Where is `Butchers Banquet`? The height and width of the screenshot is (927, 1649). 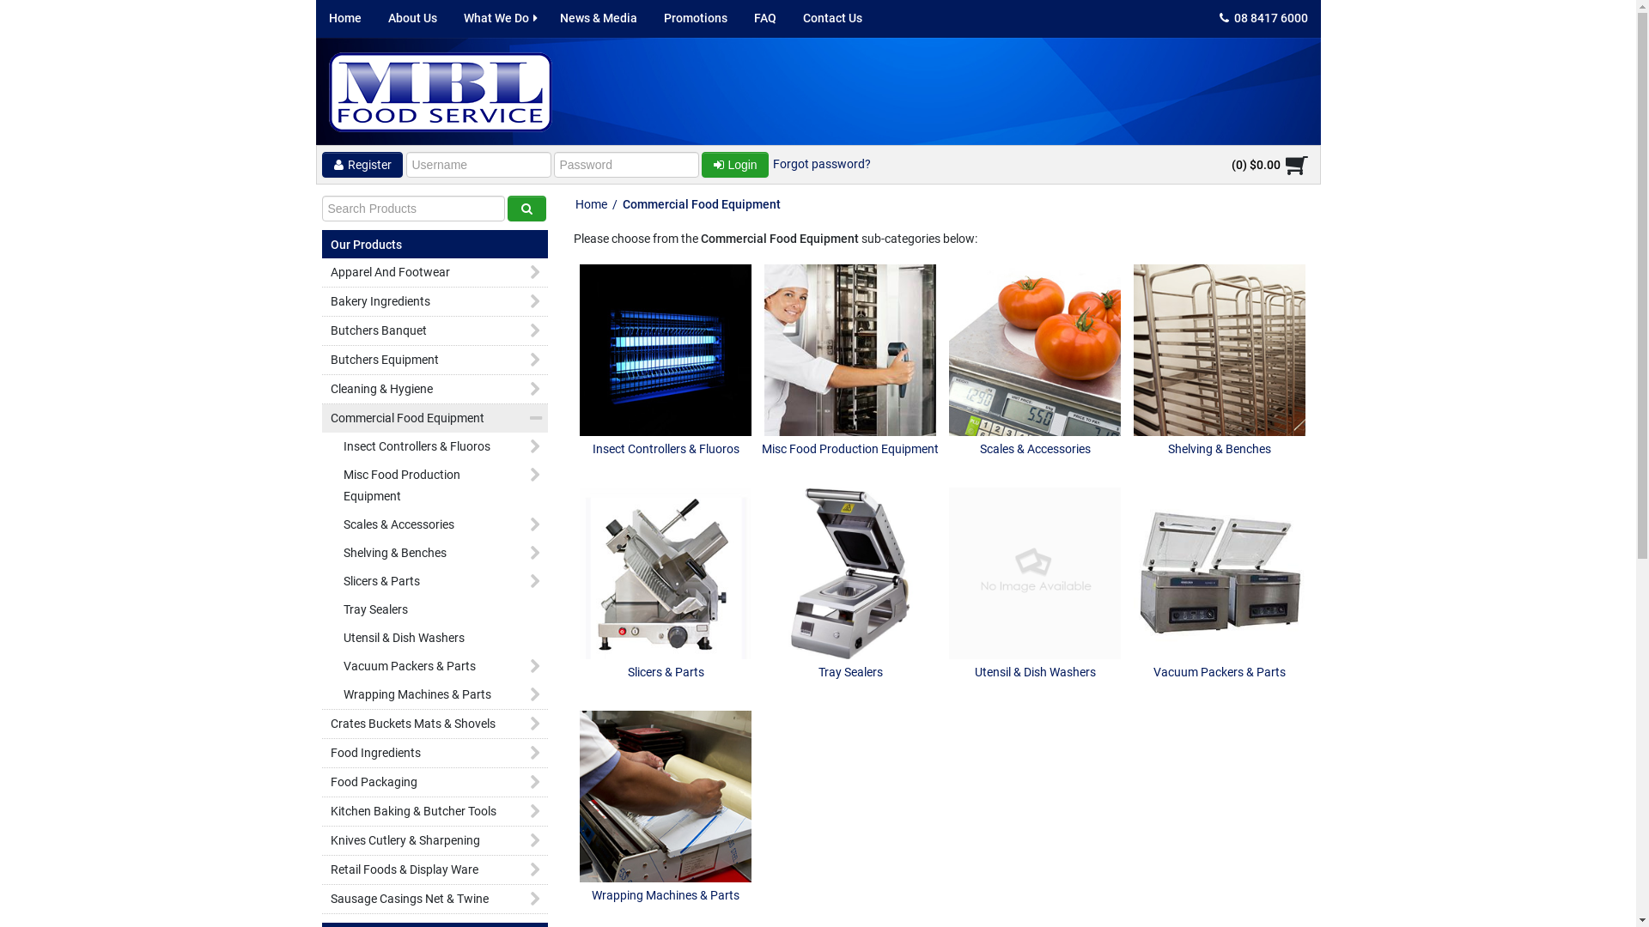
Butchers Banquet is located at coordinates (435, 331).